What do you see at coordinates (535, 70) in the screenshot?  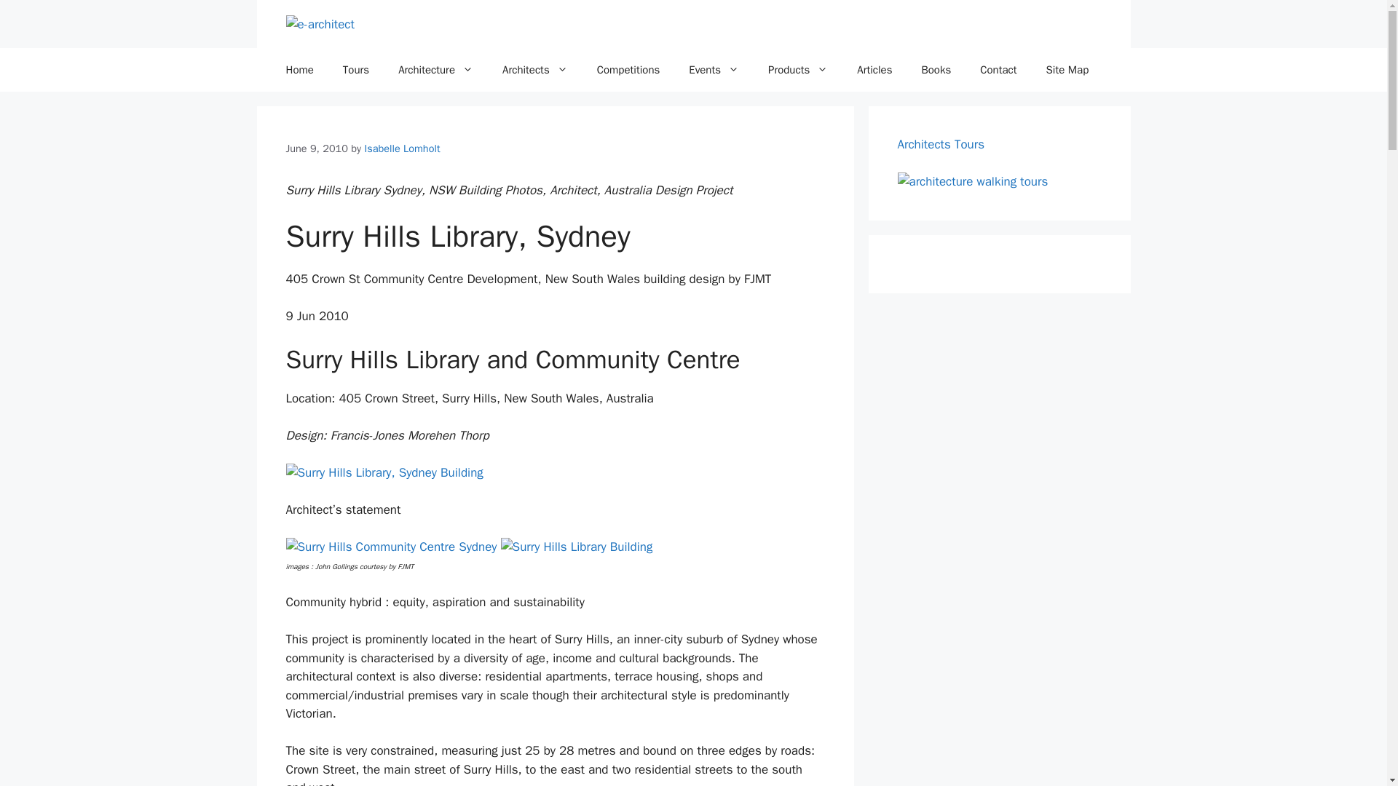 I see `Architects` at bounding box center [535, 70].